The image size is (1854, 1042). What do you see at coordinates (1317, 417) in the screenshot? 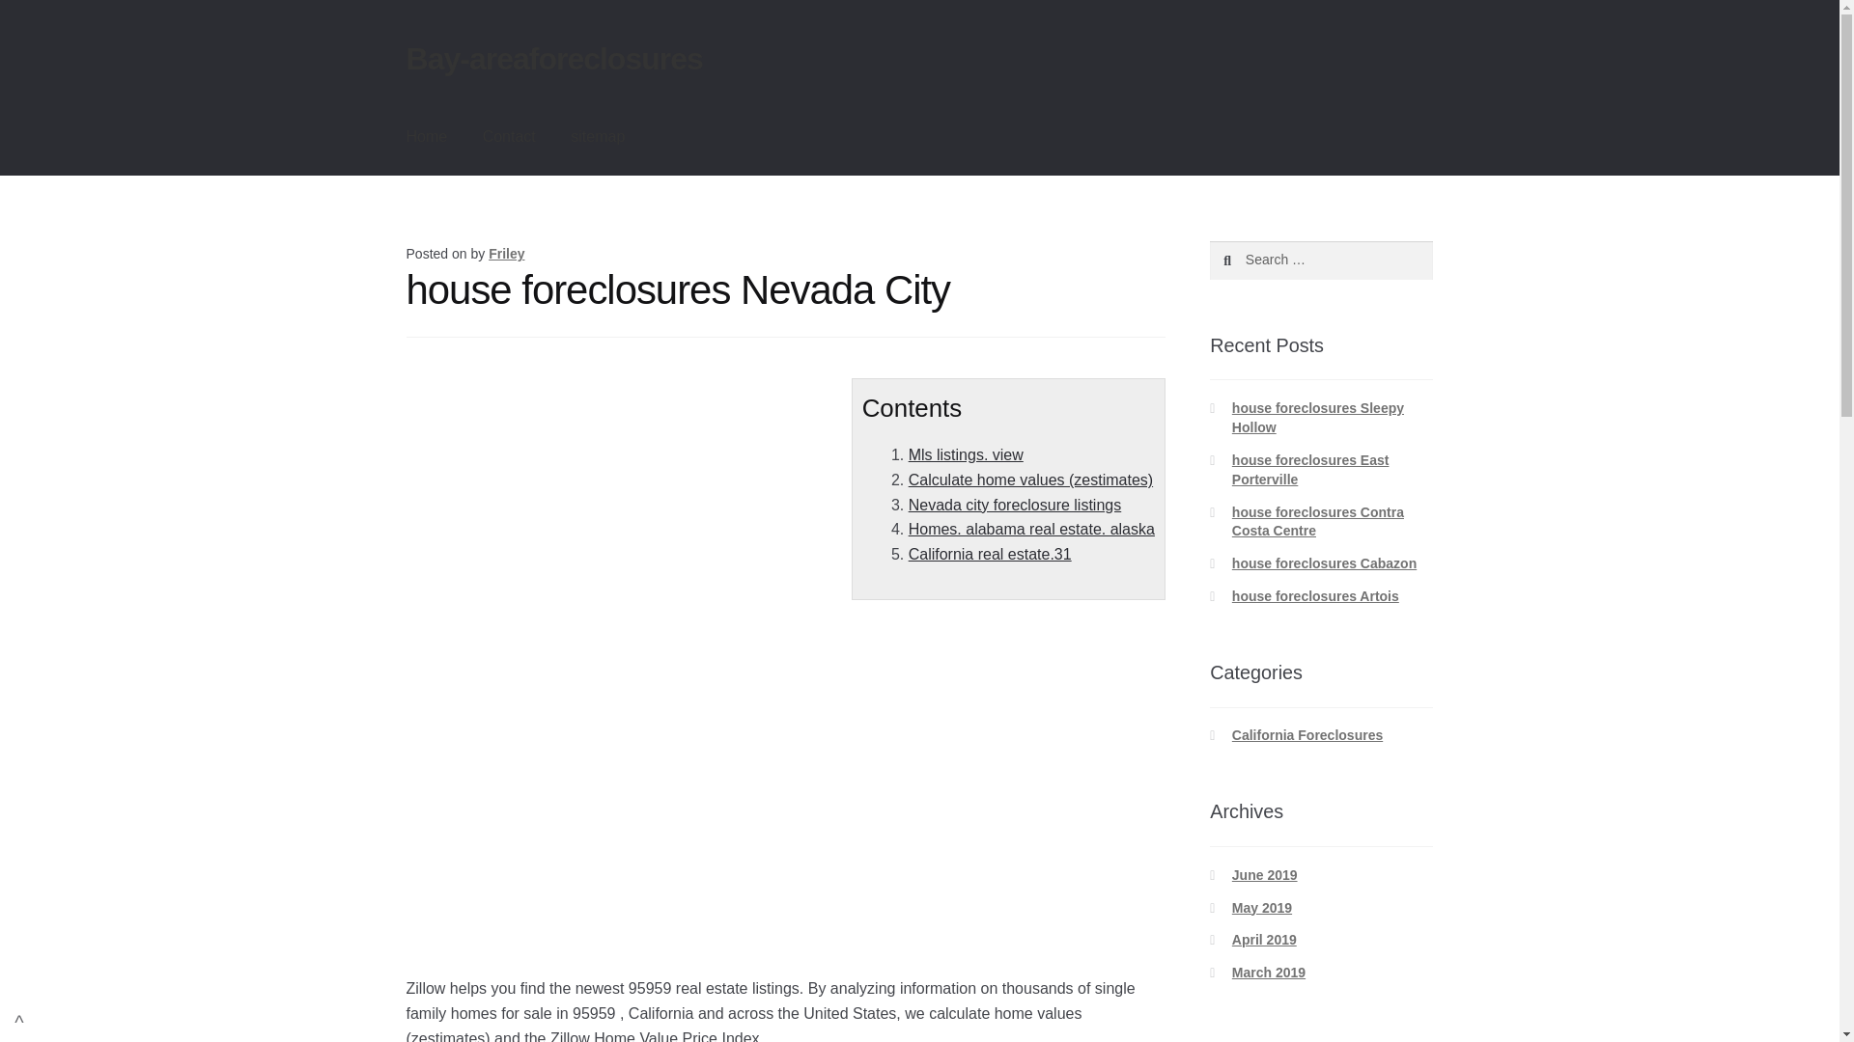
I see `house foreclosures Sleepy Hollow` at bounding box center [1317, 417].